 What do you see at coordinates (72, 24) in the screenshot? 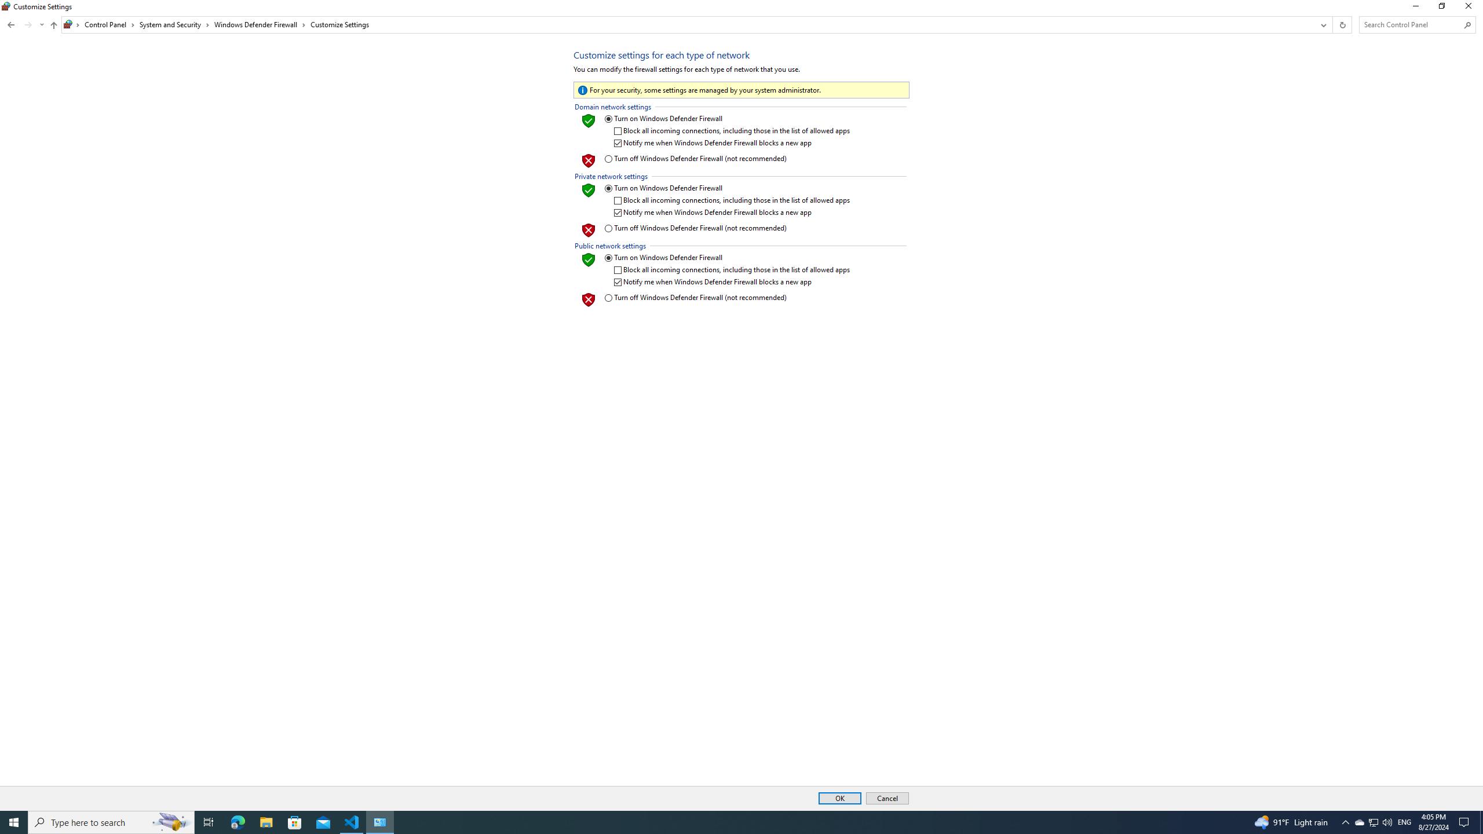
I see `All locations` at bounding box center [72, 24].